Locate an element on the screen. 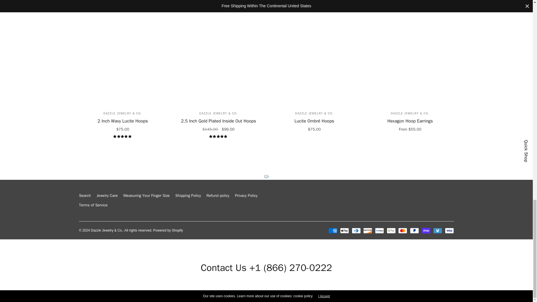 The height and width of the screenshot is (302, 537). Shop Pay is located at coordinates (426, 230).